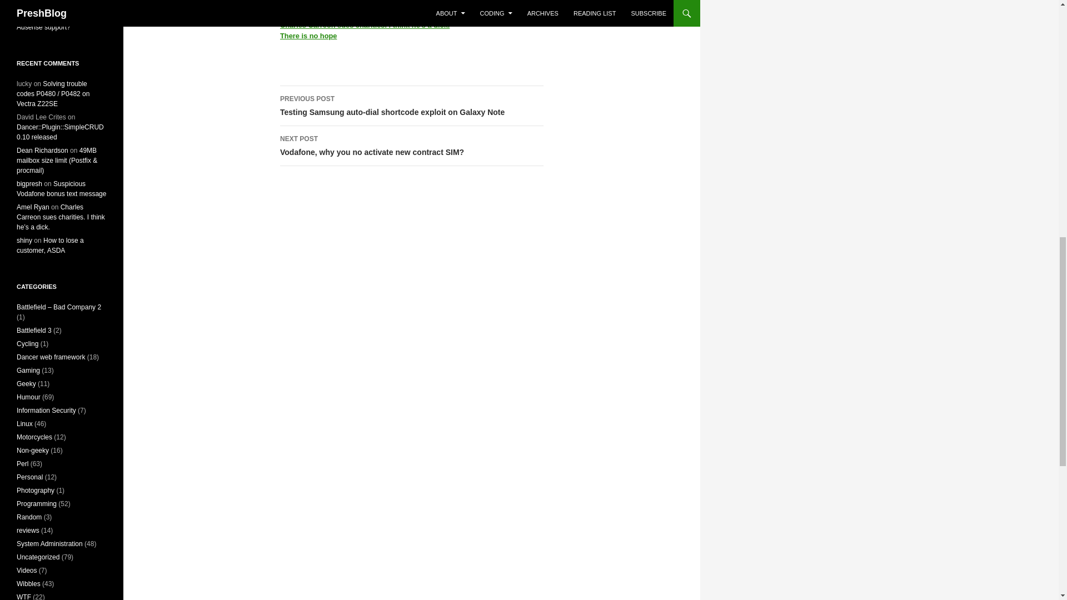 The height and width of the screenshot is (600, 1067). What do you see at coordinates (411, 146) in the screenshot?
I see `OMG ponies.` at bounding box center [411, 146].